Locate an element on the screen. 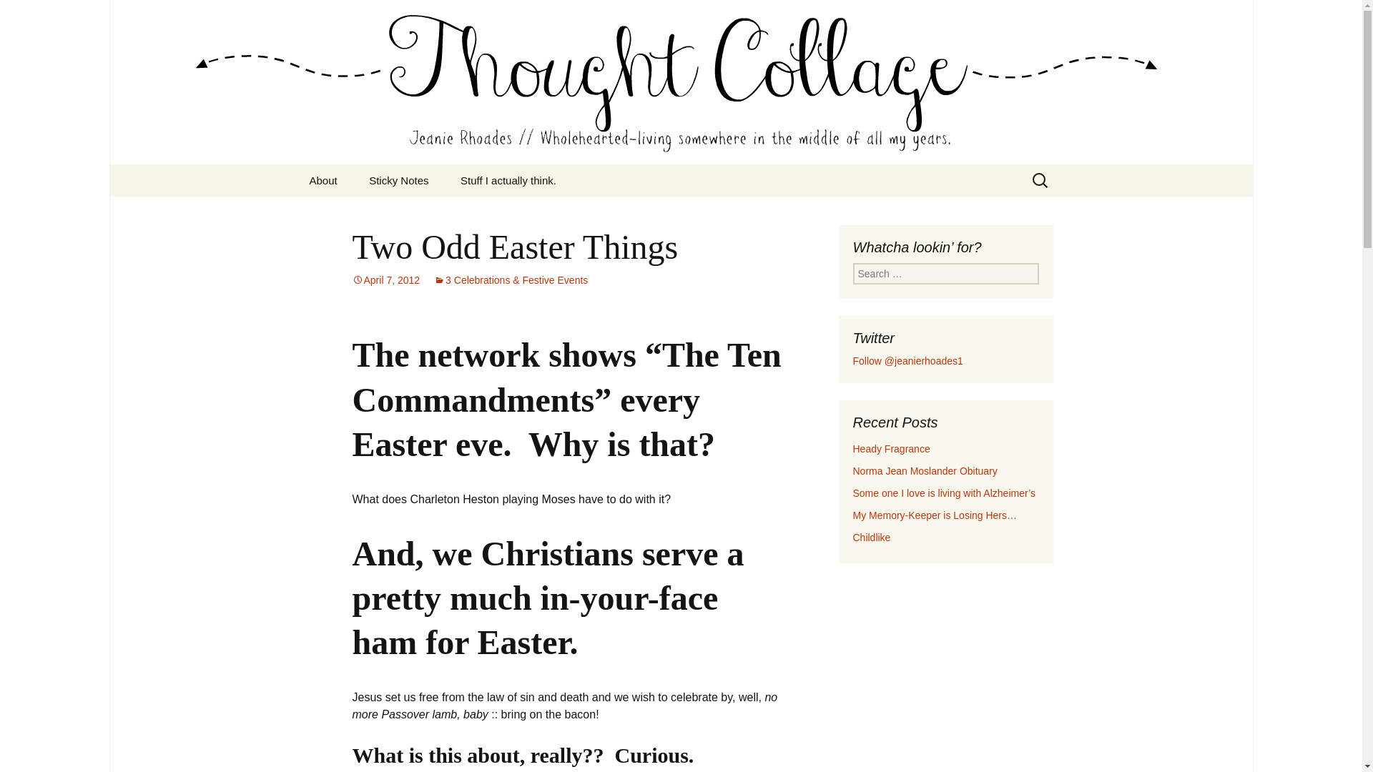  Permalink to Two Odd Easter Things is located at coordinates (385, 280).